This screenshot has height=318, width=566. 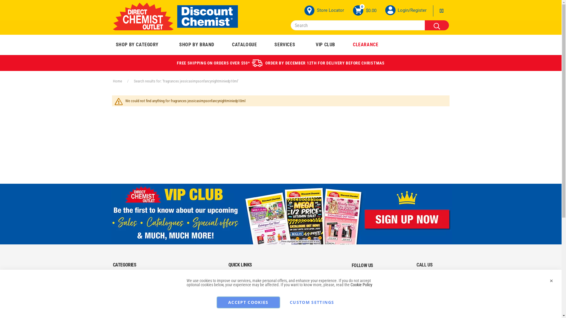 I want to click on Sexual Health, so click(x=182, y=299).